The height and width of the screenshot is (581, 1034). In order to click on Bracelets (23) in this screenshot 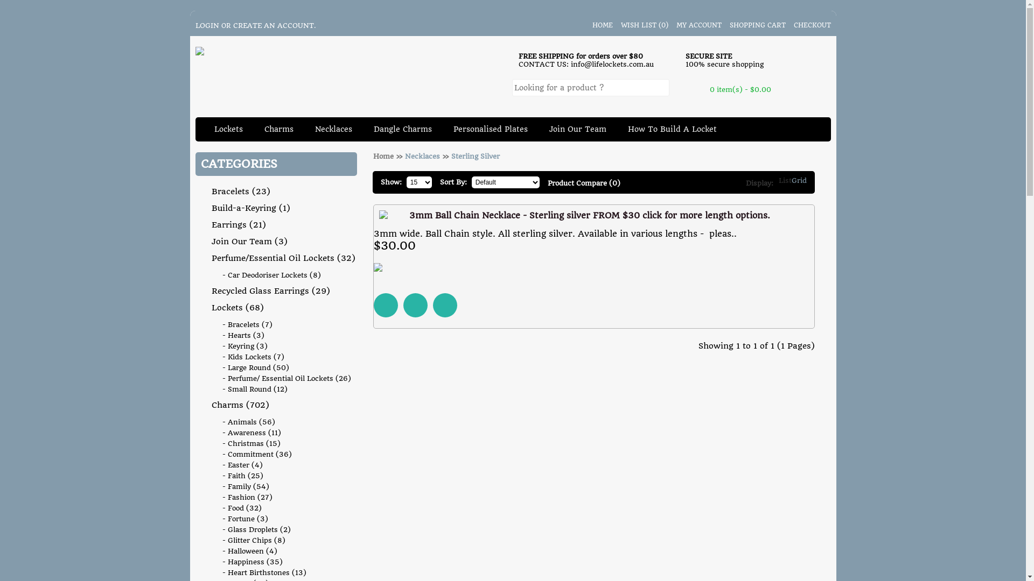, I will do `click(284, 192)`.